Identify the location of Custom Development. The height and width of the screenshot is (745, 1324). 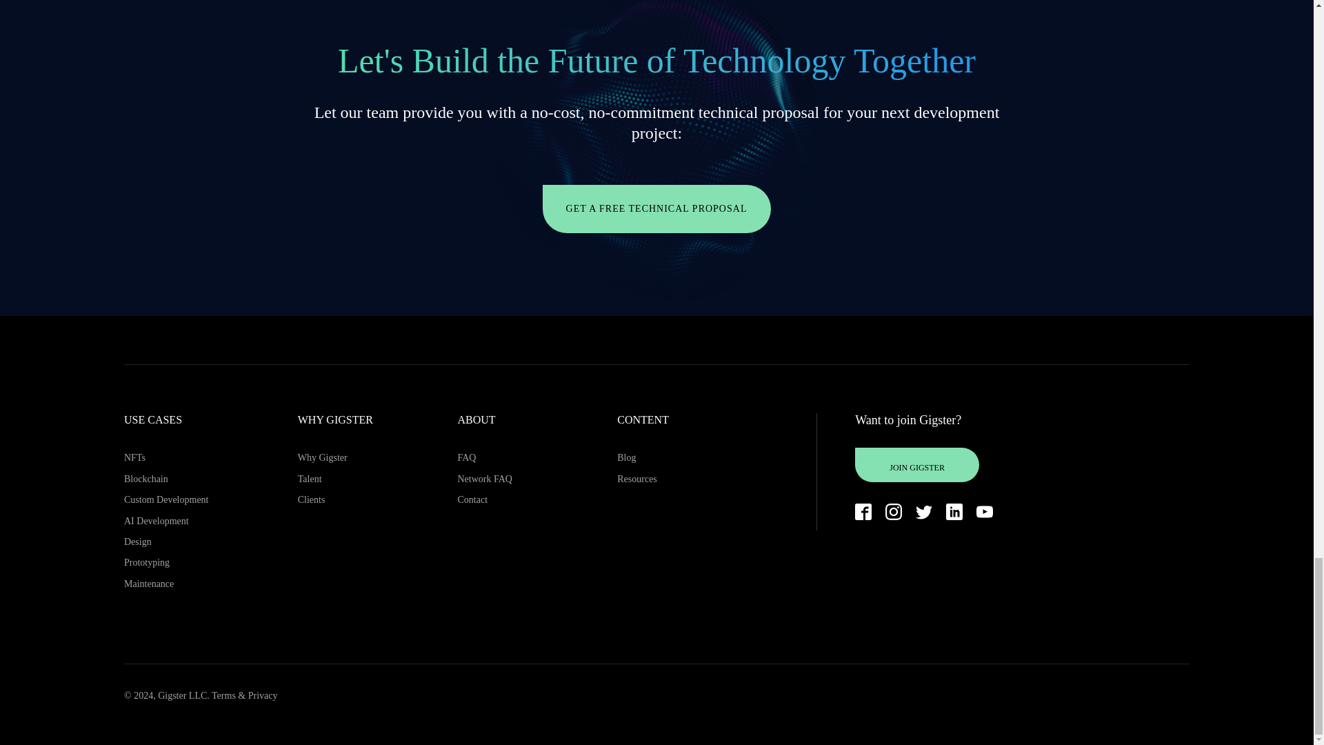
(167, 499).